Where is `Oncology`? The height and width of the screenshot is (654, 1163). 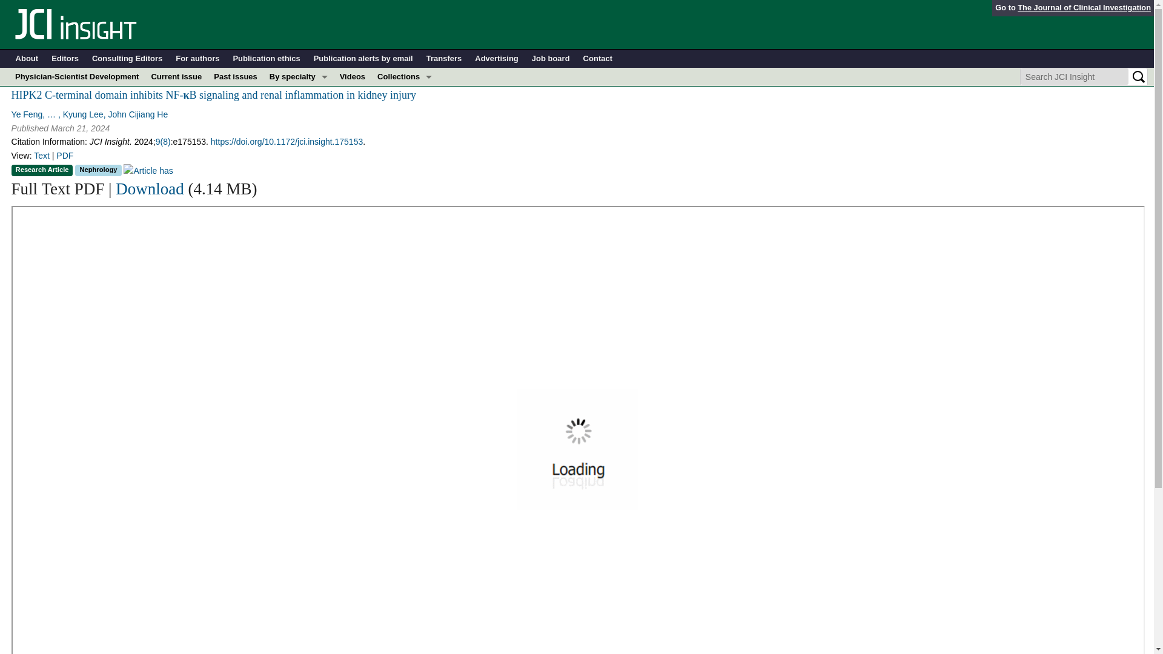 Oncology is located at coordinates (299, 185).